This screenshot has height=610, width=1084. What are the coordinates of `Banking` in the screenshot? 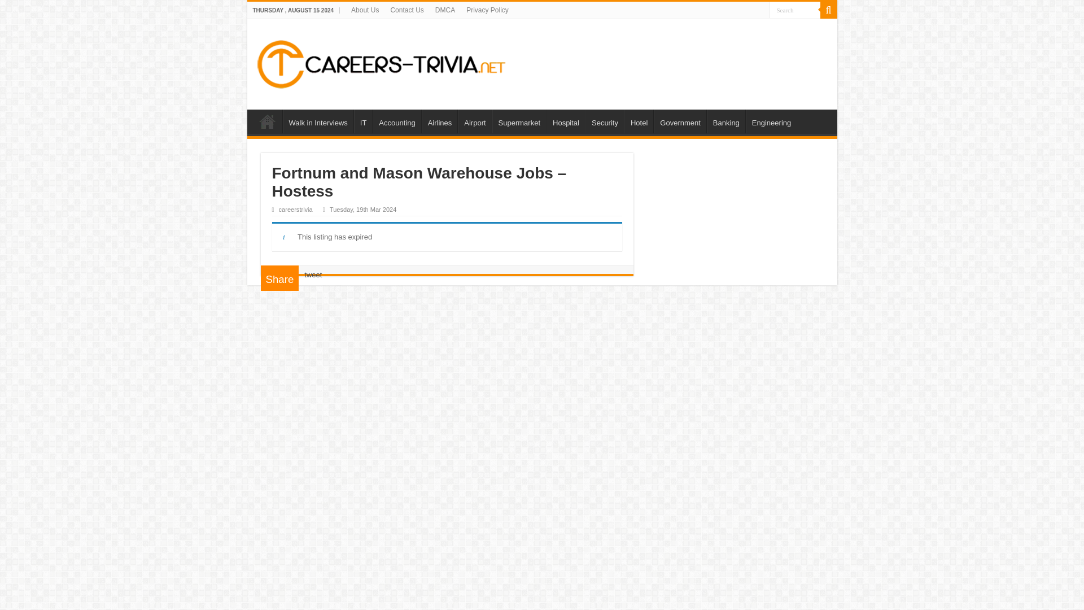 It's located at (726, 121).